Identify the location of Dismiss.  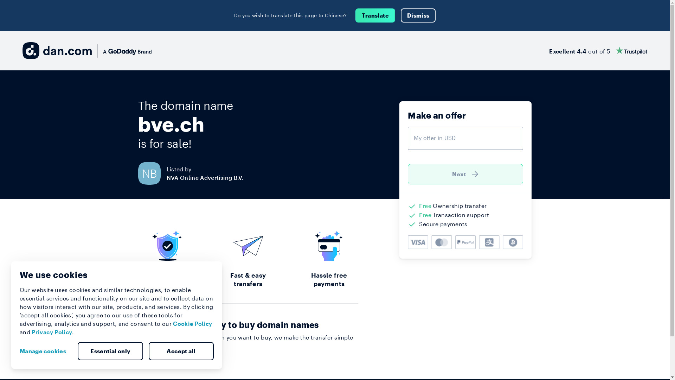
(418, 15).